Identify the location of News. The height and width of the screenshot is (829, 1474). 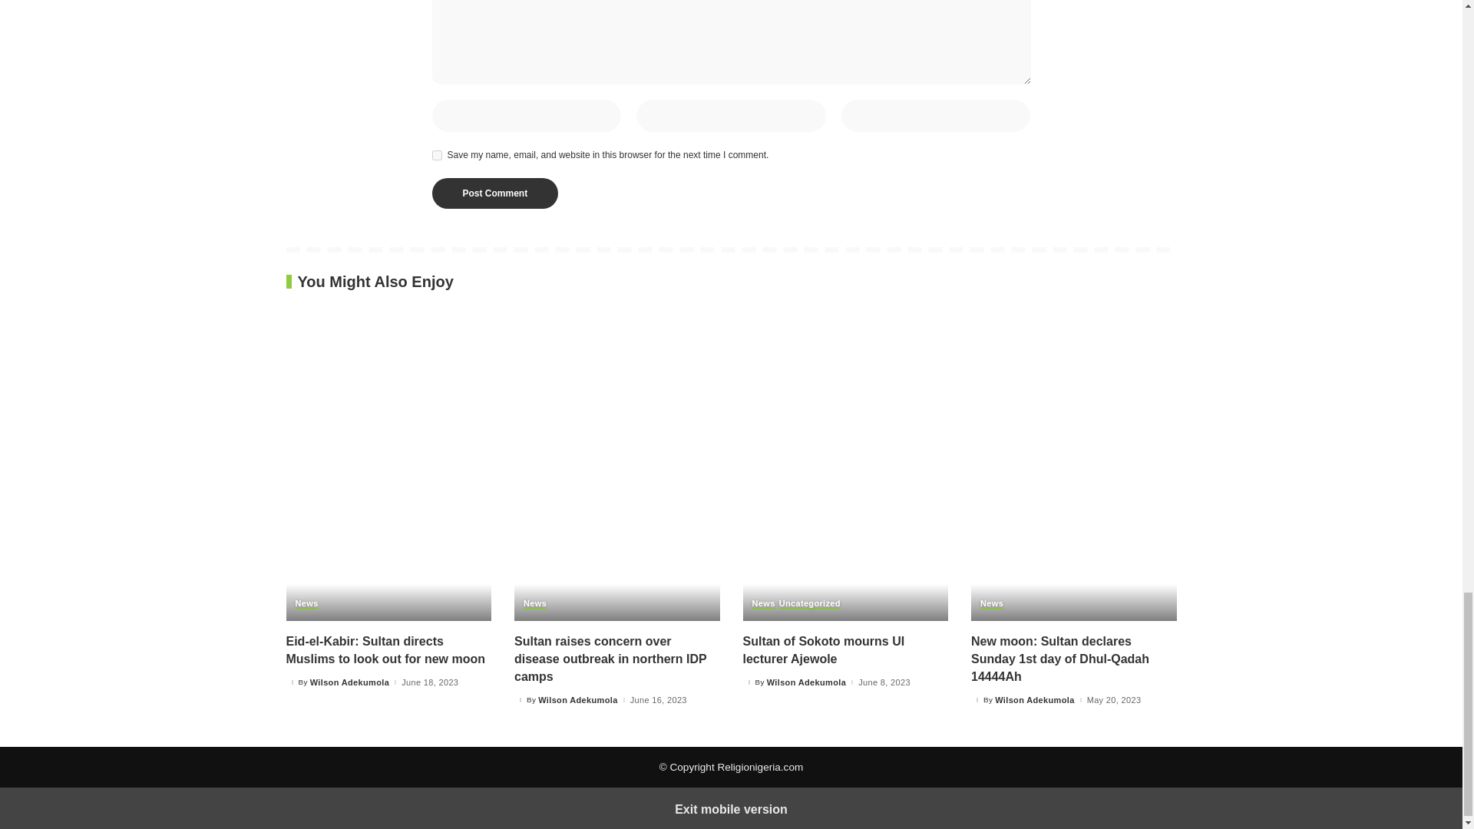
(763, 603).